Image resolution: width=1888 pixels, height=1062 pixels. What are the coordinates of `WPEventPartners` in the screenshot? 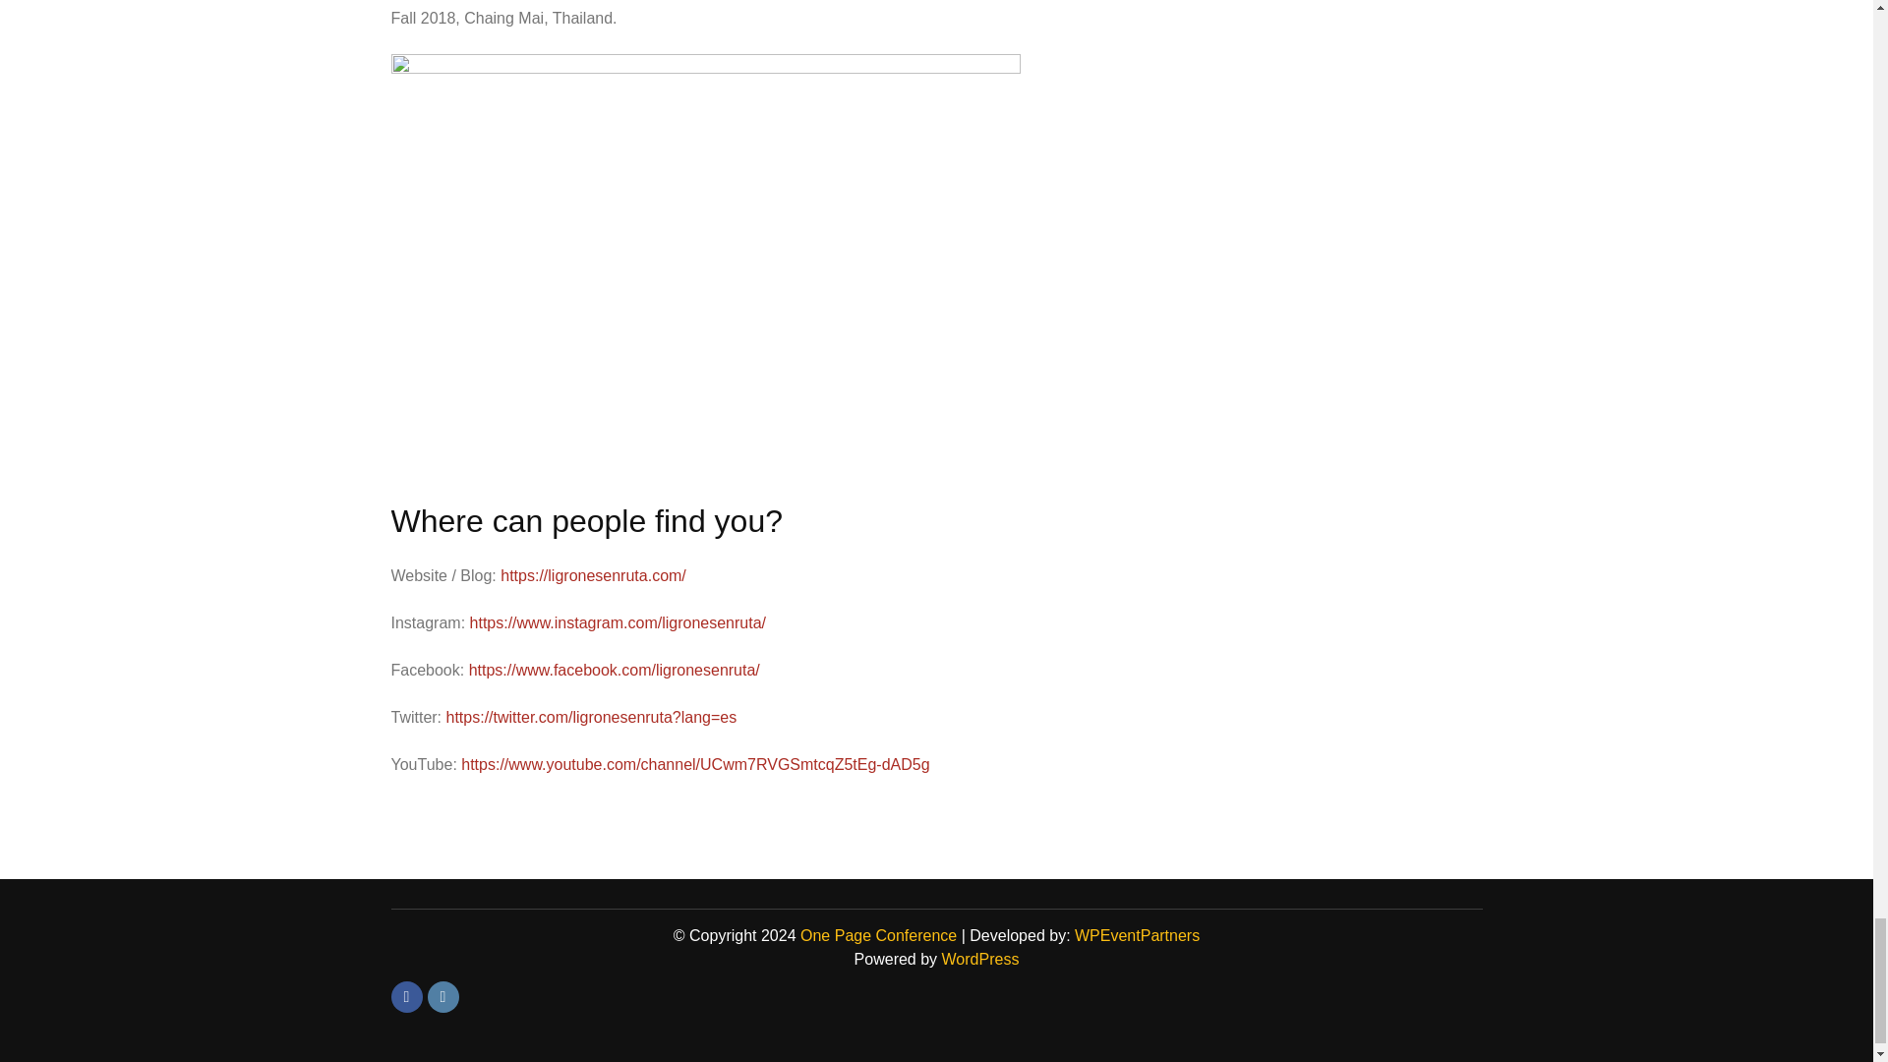 It's located at (1137, 935).